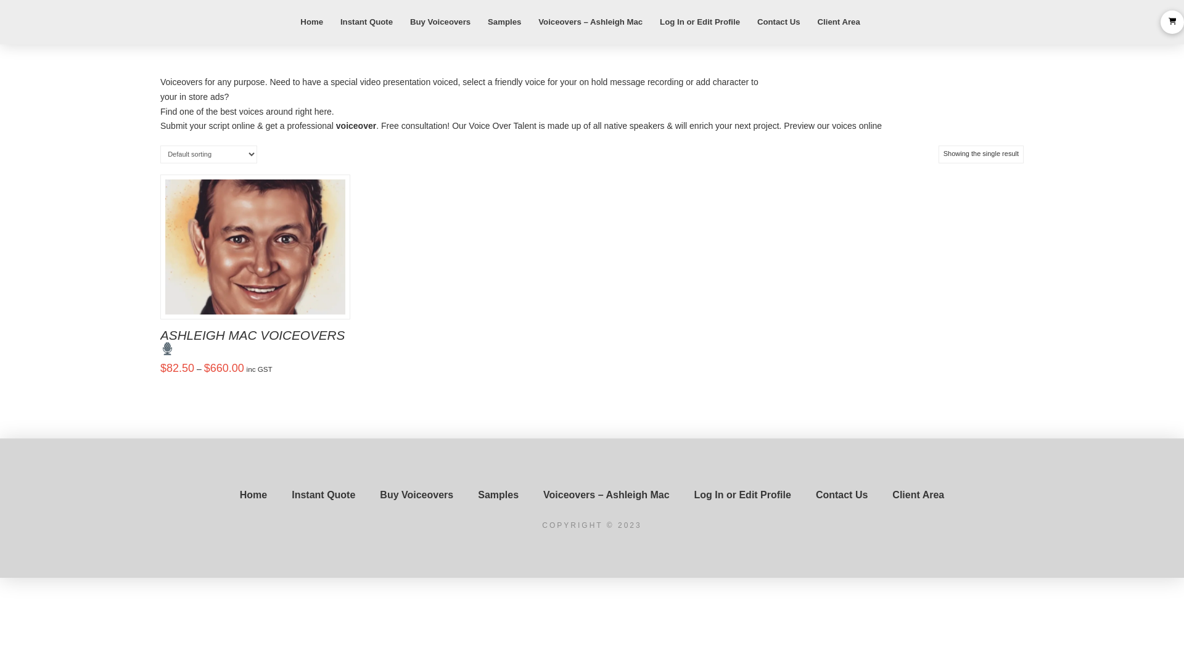 This screenshot has height=666, width=1184. I want to click on Client Area, so click(839, 22).